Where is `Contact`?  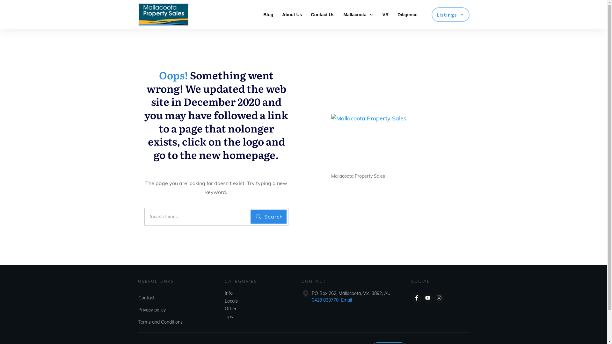 Contact is located at coordinates (147, 298).